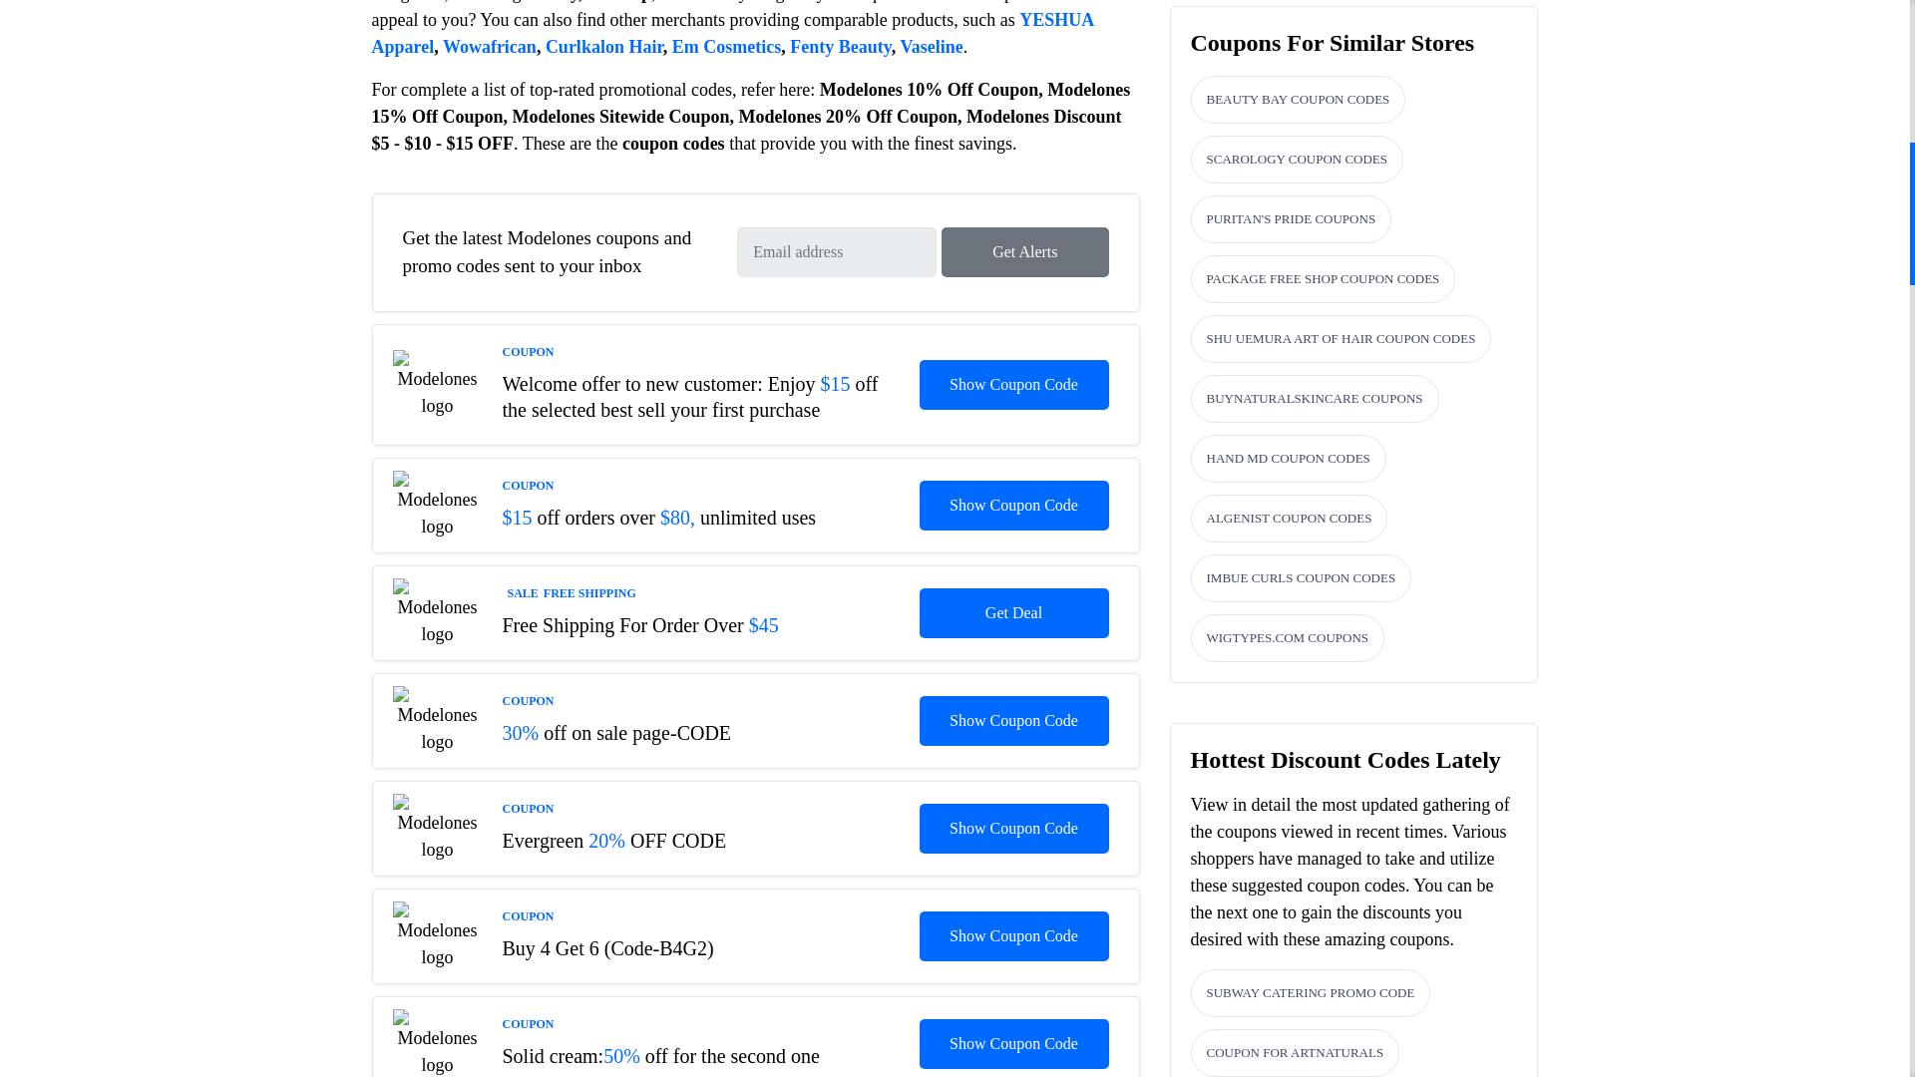 The height and width of the screenshot is (1077, 1915). What do you see at coordinates (932, 46) in the screenshot?
I see `Vaseline` at bounding box center [932, 46].